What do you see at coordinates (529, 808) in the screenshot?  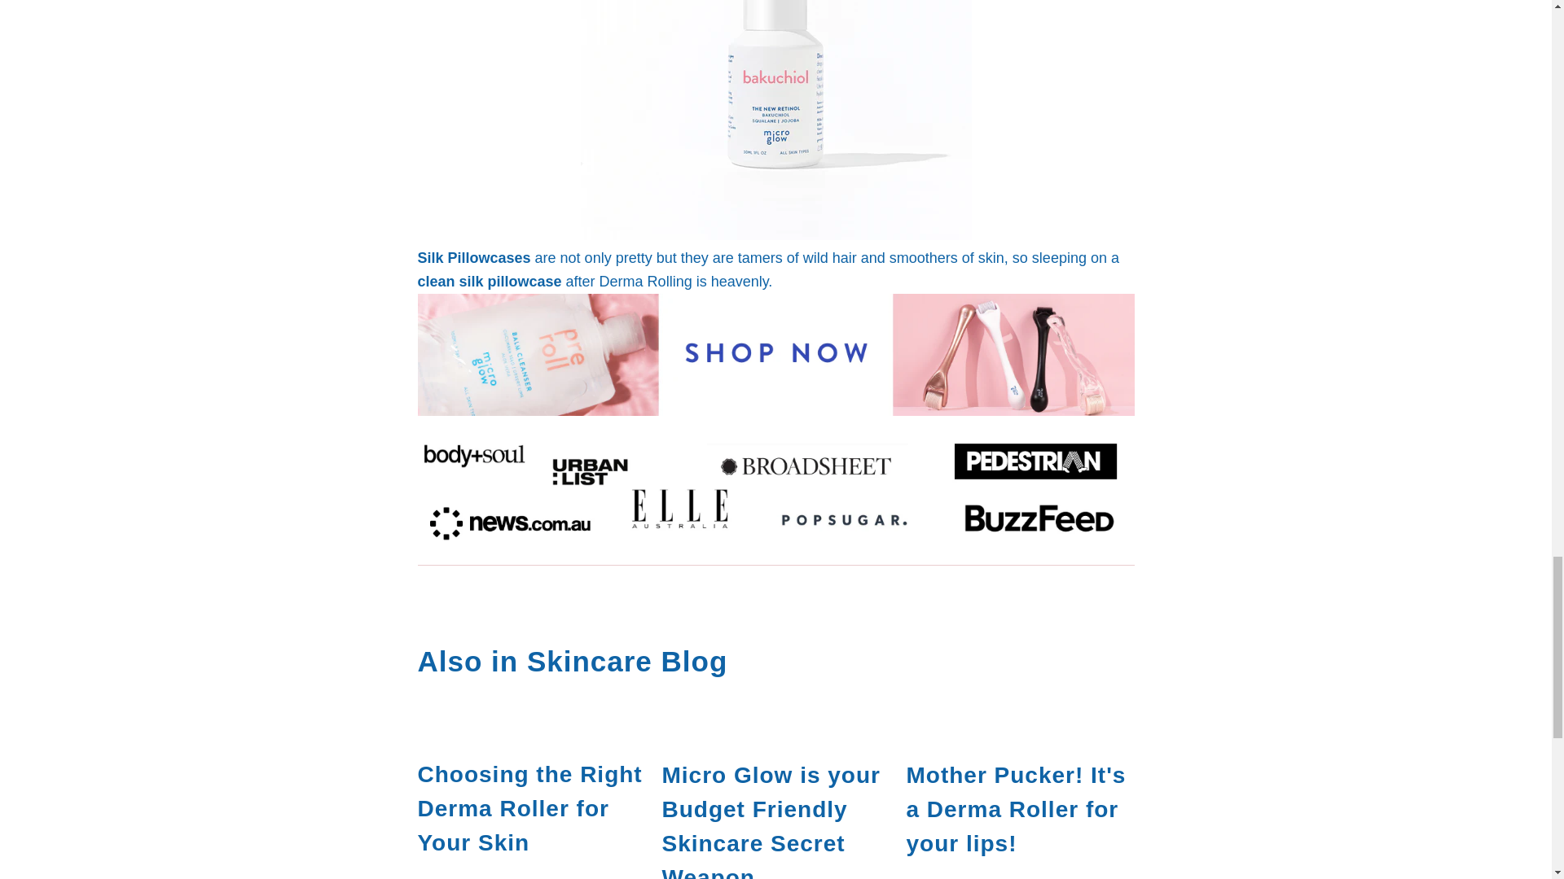 I see `Choosing the Right Derma Roller for Your Skin` at bounding box center [529, 808].